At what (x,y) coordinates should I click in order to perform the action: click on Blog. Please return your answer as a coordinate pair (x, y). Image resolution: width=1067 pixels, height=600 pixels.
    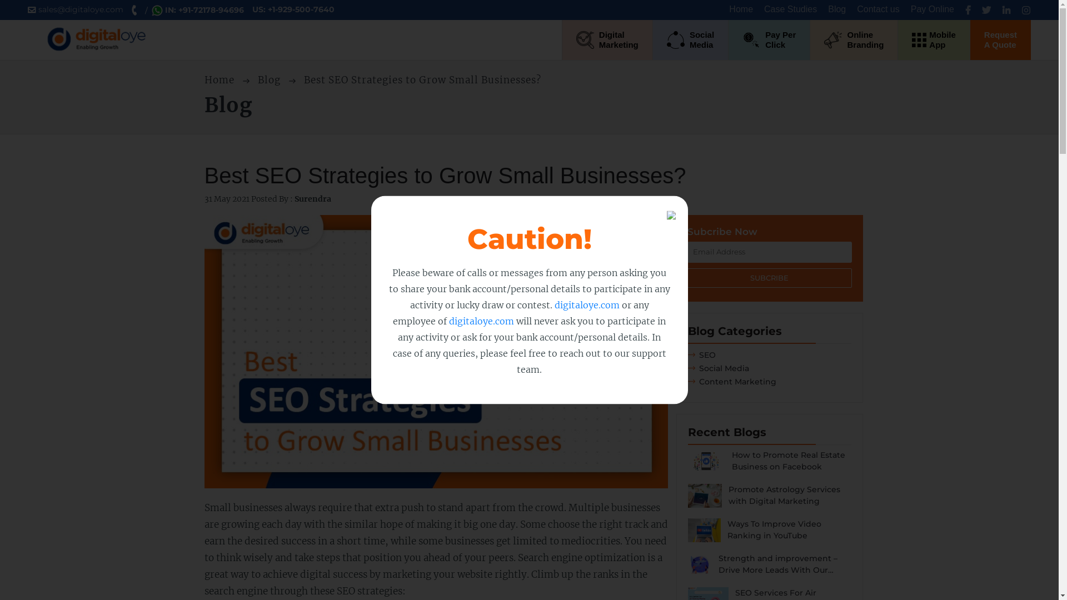
    Looking at the image, I should click on (271, 80).